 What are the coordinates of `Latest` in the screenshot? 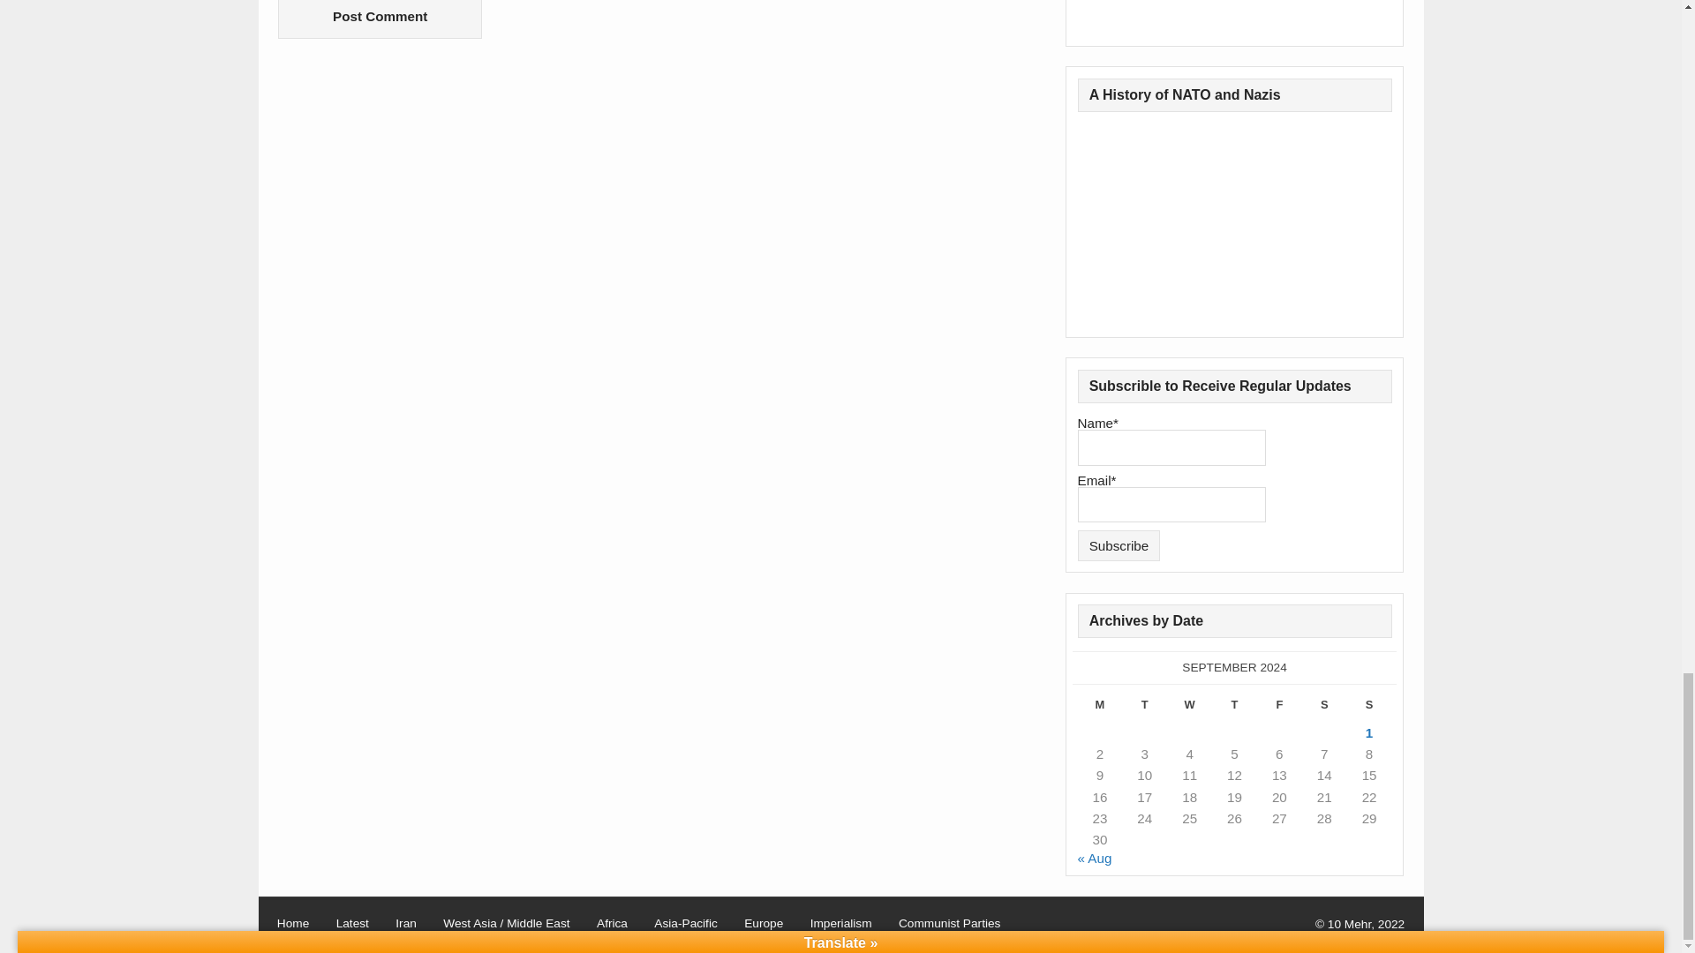 It's located at (352, 924).